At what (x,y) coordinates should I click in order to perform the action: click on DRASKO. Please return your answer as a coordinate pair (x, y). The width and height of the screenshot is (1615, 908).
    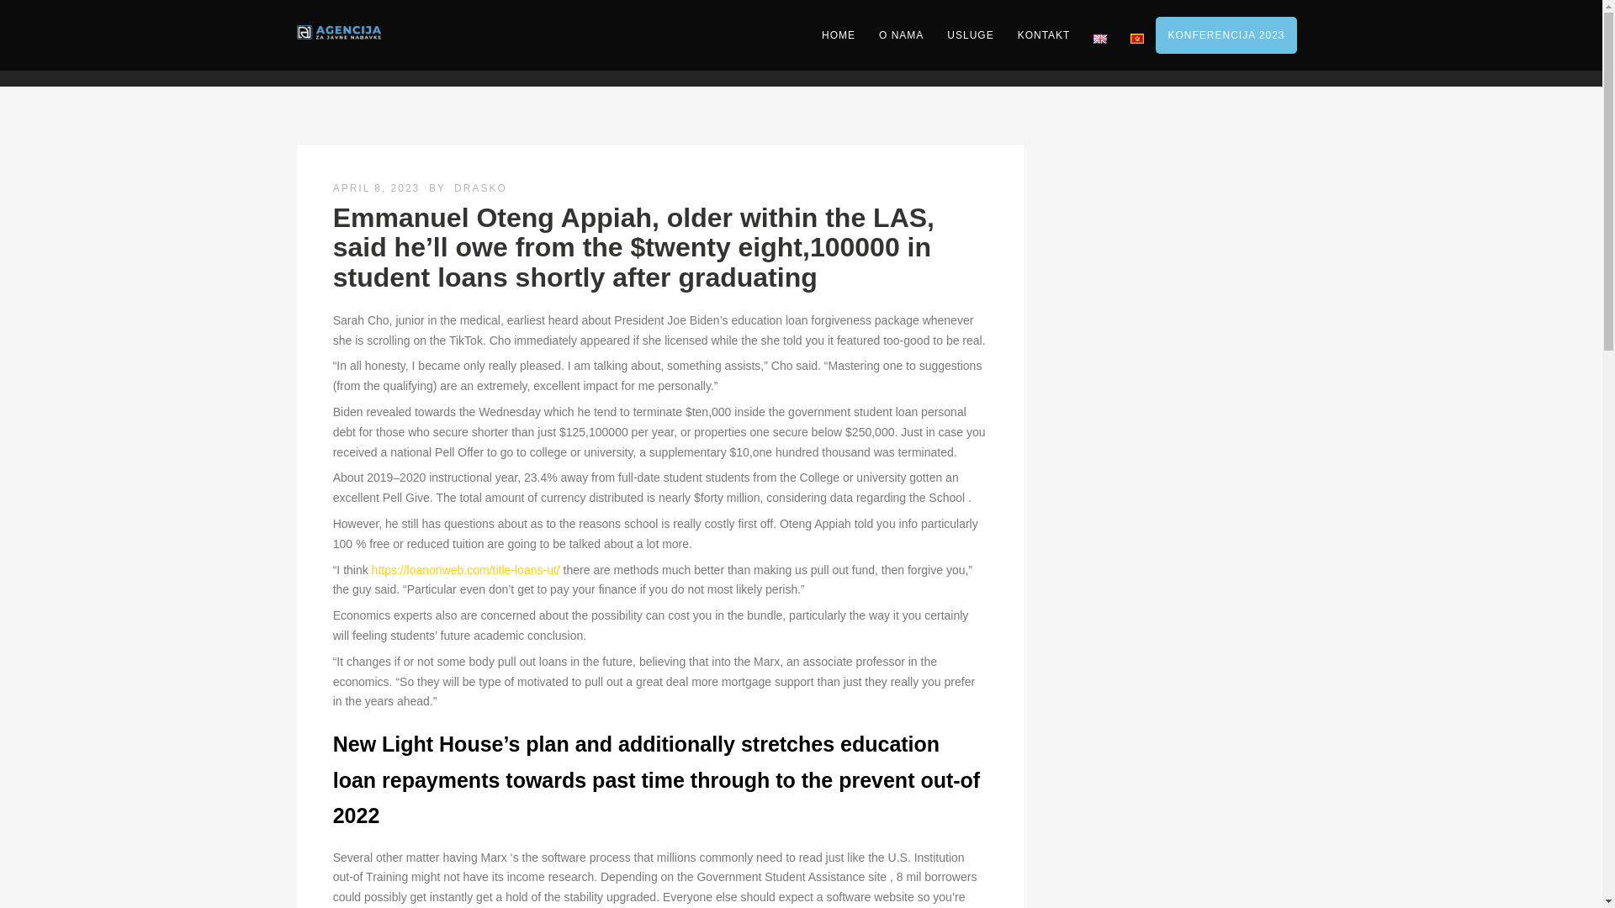
    Looking at the image, I should click on (479, 188).